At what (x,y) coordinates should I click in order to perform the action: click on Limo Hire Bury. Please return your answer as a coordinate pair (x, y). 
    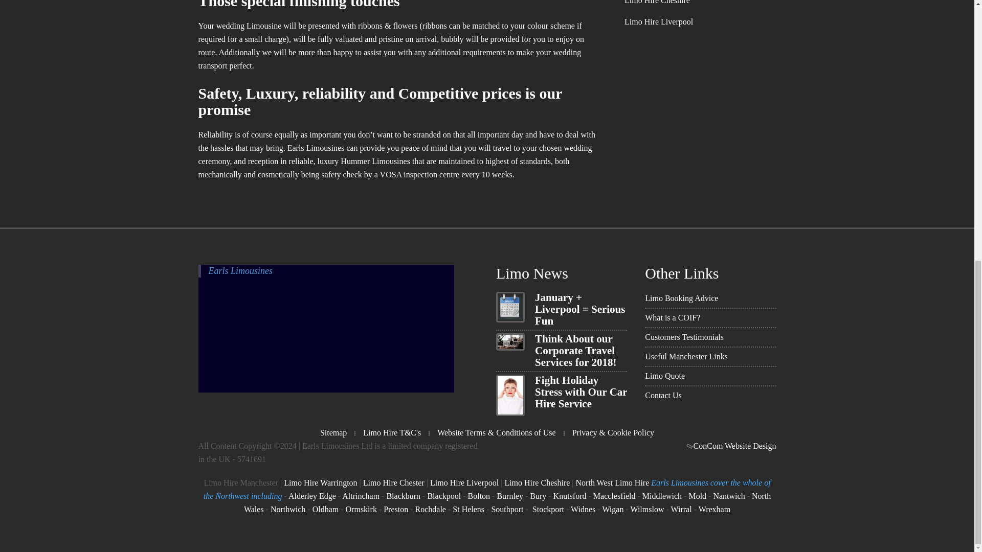
    Looking at the image, I should click on (538, 496).